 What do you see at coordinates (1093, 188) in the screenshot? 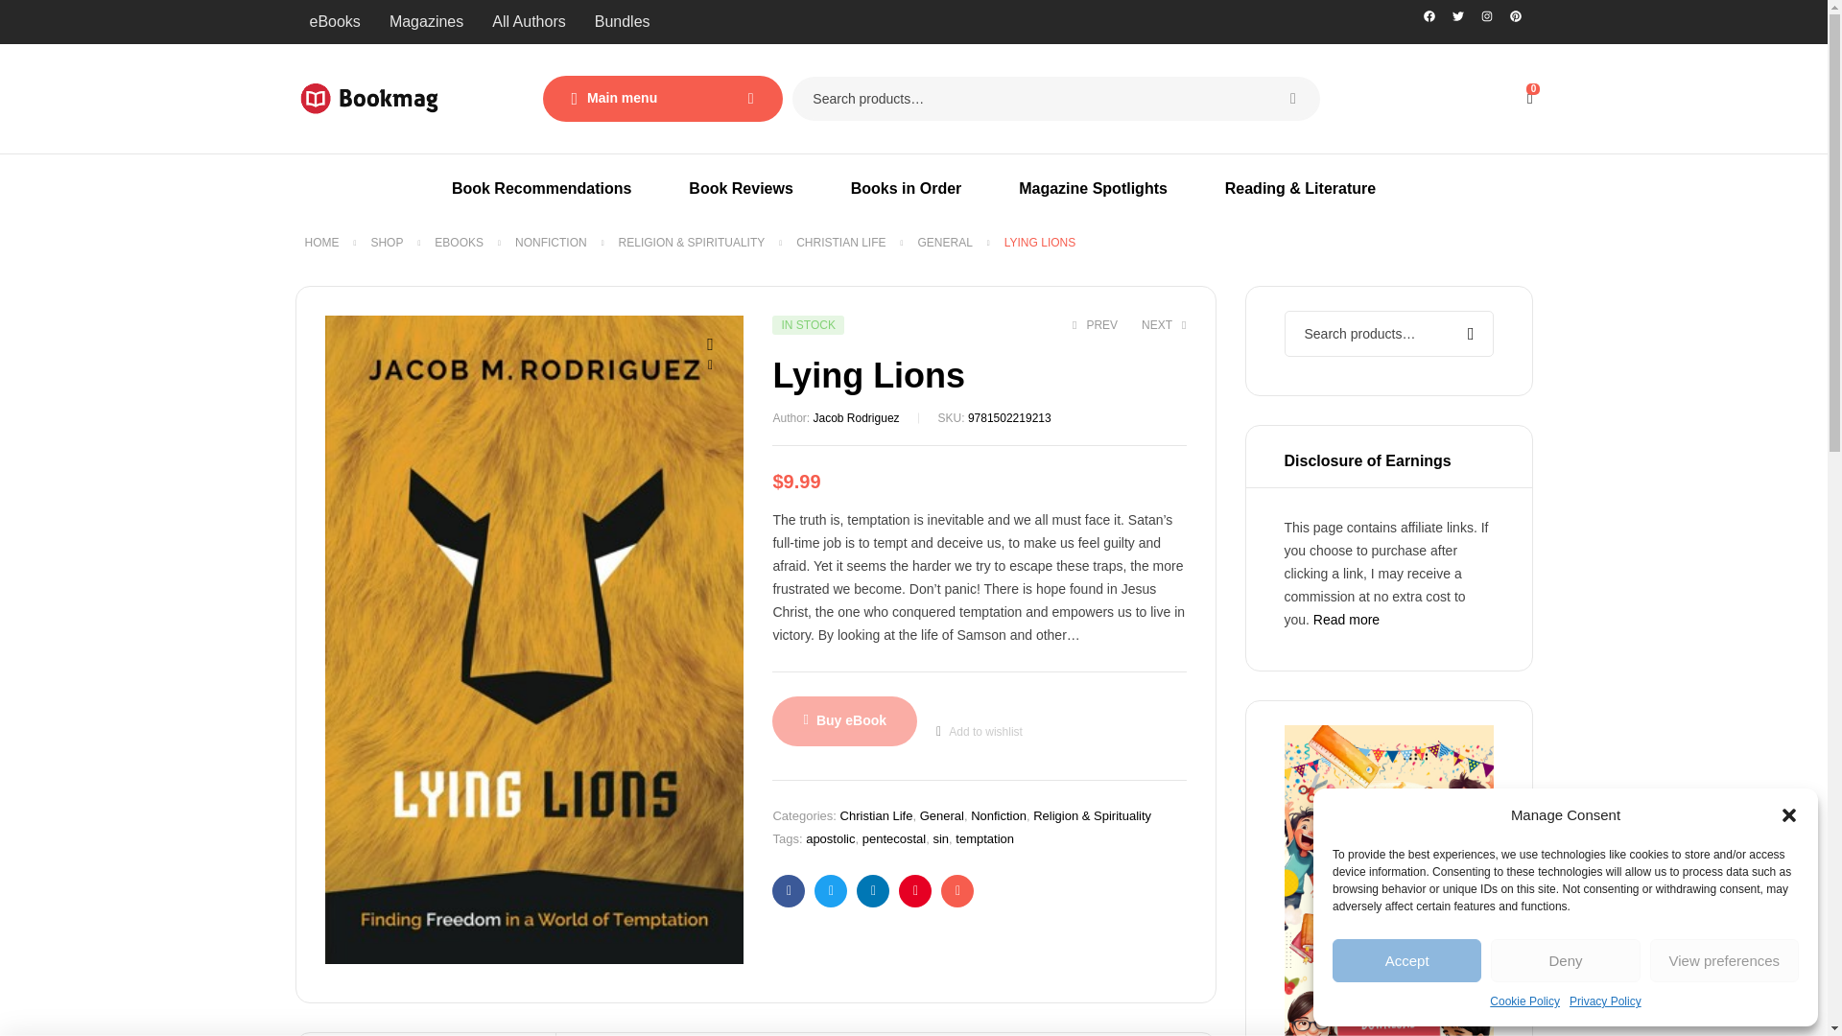
I see `Magazine Spotlights` at bounding box center [1093, 188].